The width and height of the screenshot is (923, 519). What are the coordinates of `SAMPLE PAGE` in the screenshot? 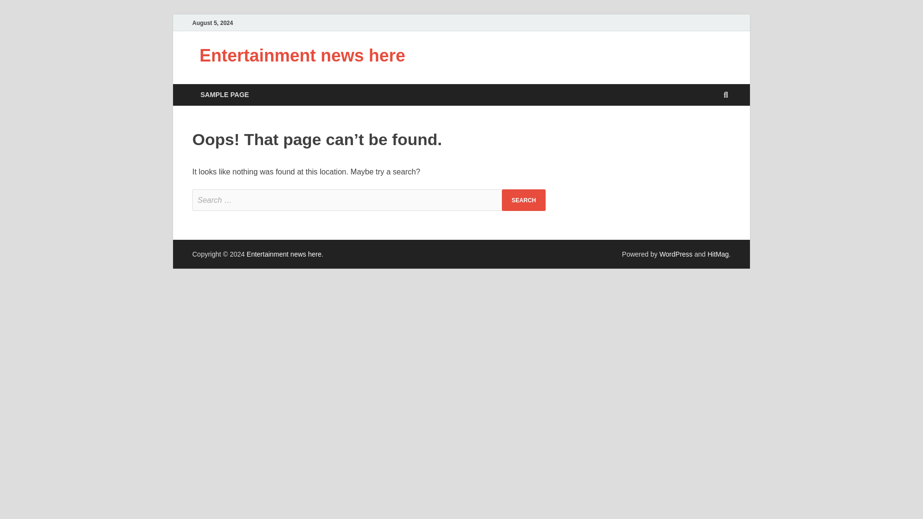 It's located at (225, 95).